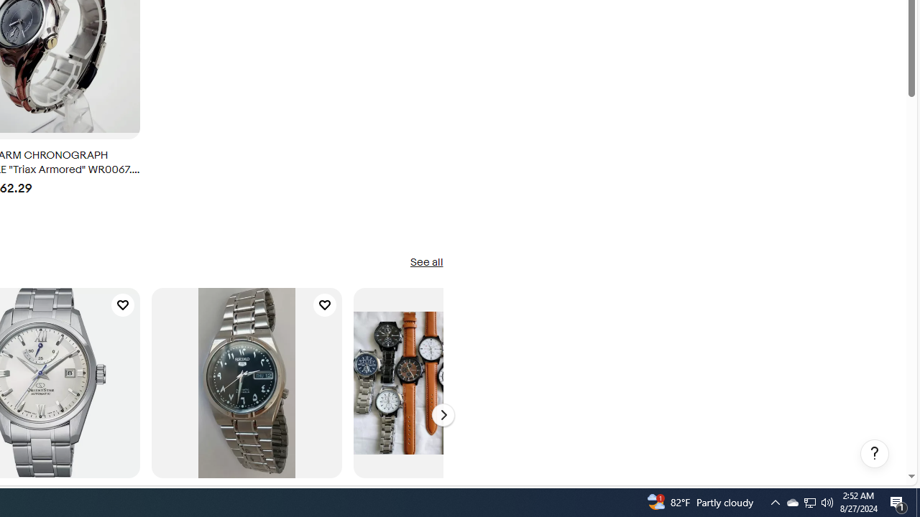 This screenshot has height=517, width=920. I want to click on NEW Seiko 5 Men's Automatic Watch with Arabic Dial New, so click(247, 383).